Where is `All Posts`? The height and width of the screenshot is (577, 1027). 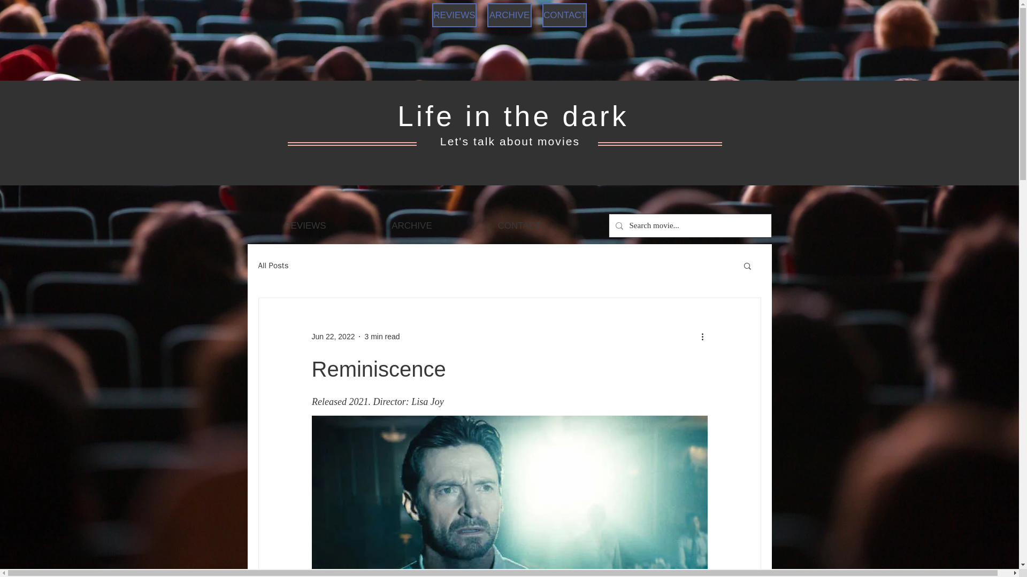
All Posts is located at coordinates (273, 266).